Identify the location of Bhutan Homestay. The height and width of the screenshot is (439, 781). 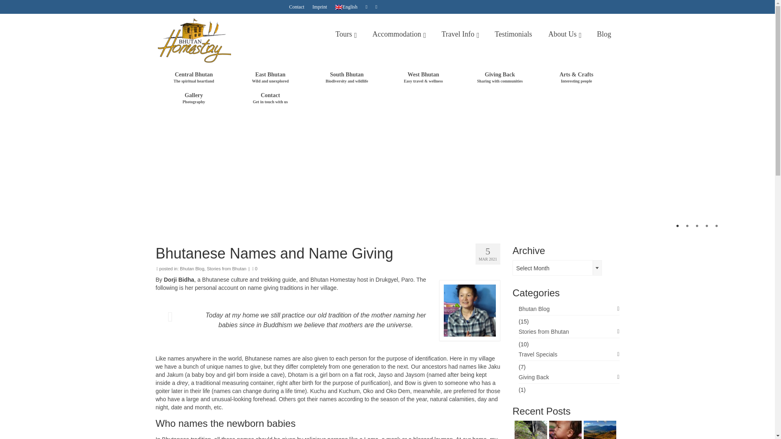
(230, 40).